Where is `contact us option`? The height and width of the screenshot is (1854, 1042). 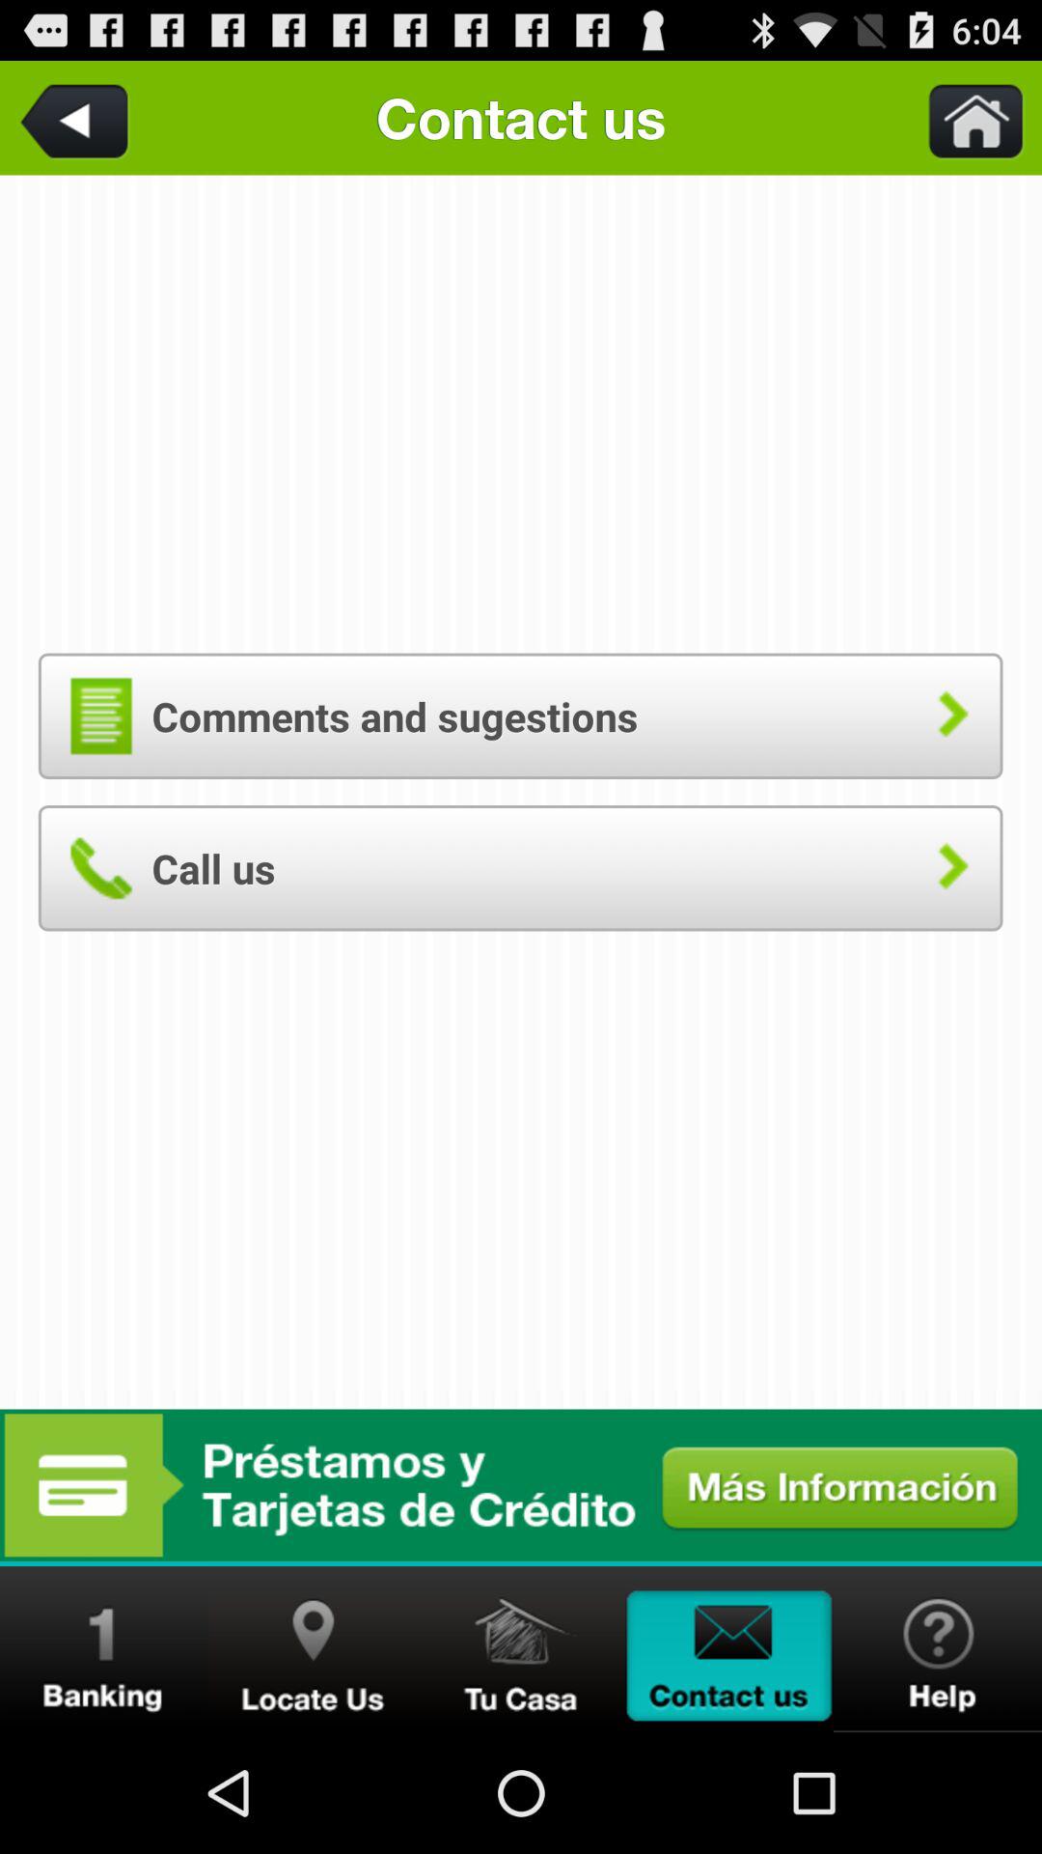
contact us option is located at coordinates (729, 1649).